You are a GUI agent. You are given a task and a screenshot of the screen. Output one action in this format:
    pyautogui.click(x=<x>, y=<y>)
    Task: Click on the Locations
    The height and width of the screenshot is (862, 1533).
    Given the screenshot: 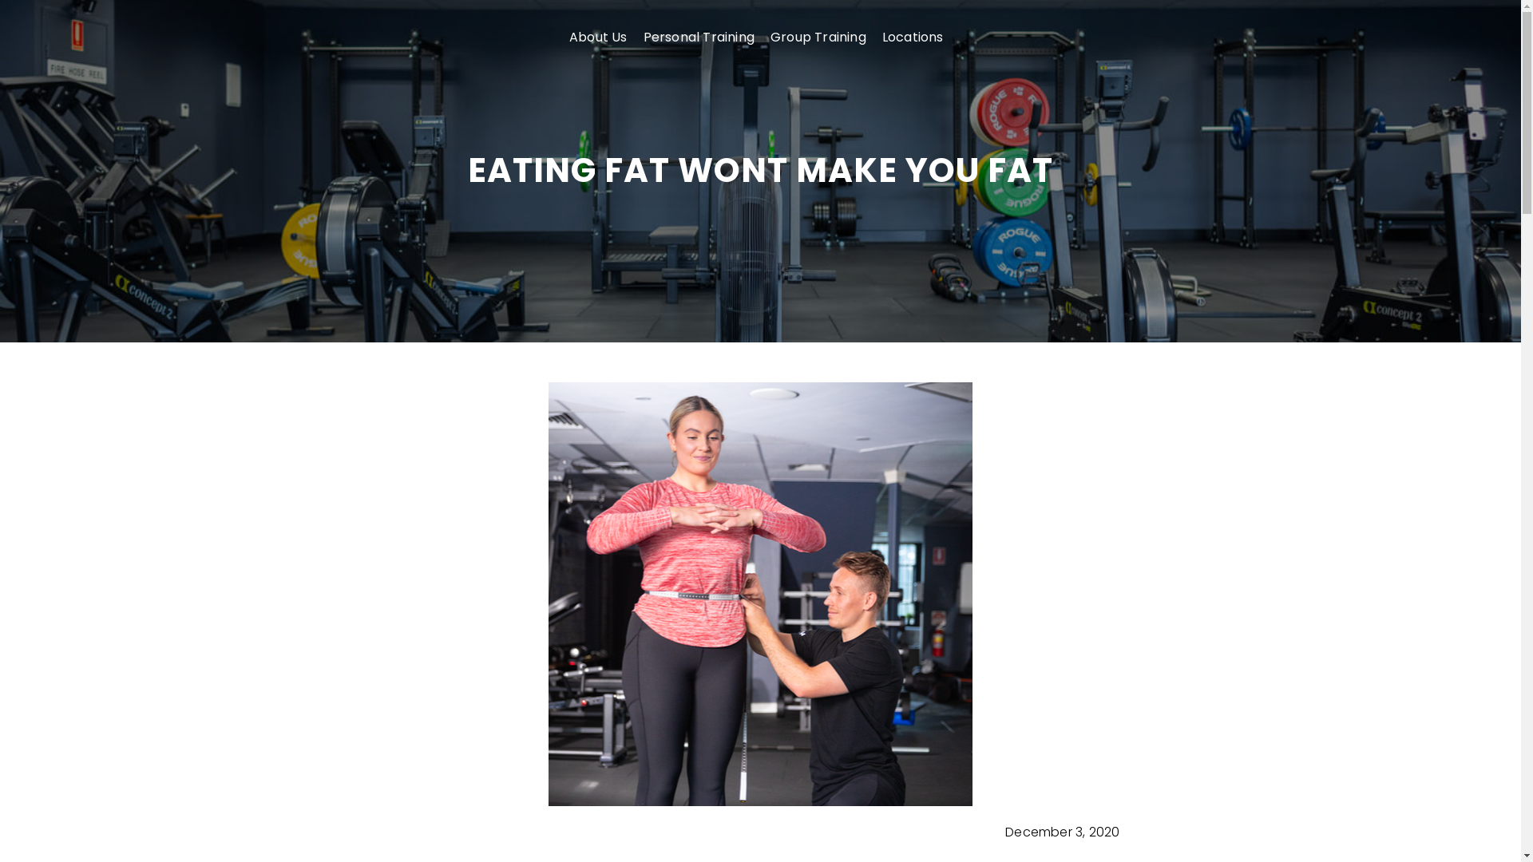 What is the action you would take?
    pyautogui.click(x=913, y=38)
    